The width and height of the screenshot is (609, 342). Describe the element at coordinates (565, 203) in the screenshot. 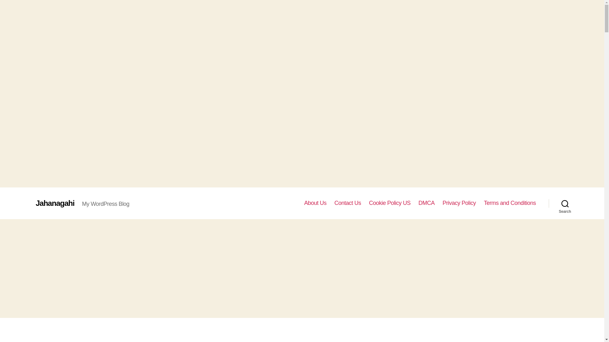

I see `Search` at that location.